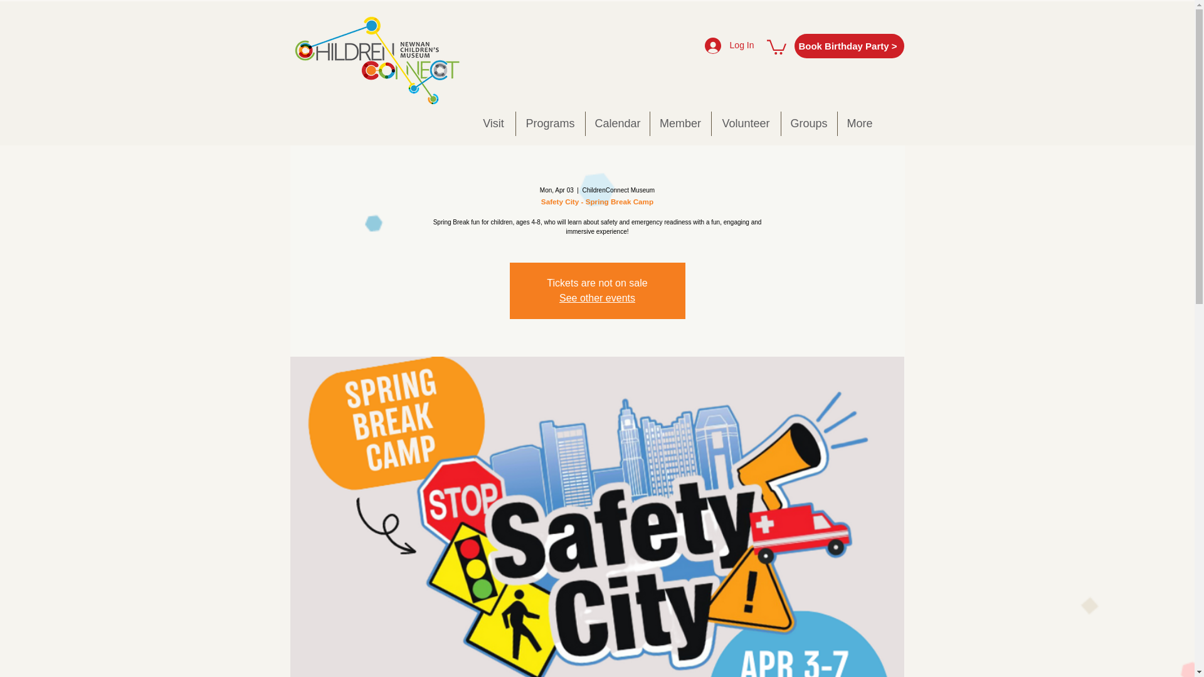  Describe the element at coordinates (680, 124) in the screenshot. I see `Member` at that location.